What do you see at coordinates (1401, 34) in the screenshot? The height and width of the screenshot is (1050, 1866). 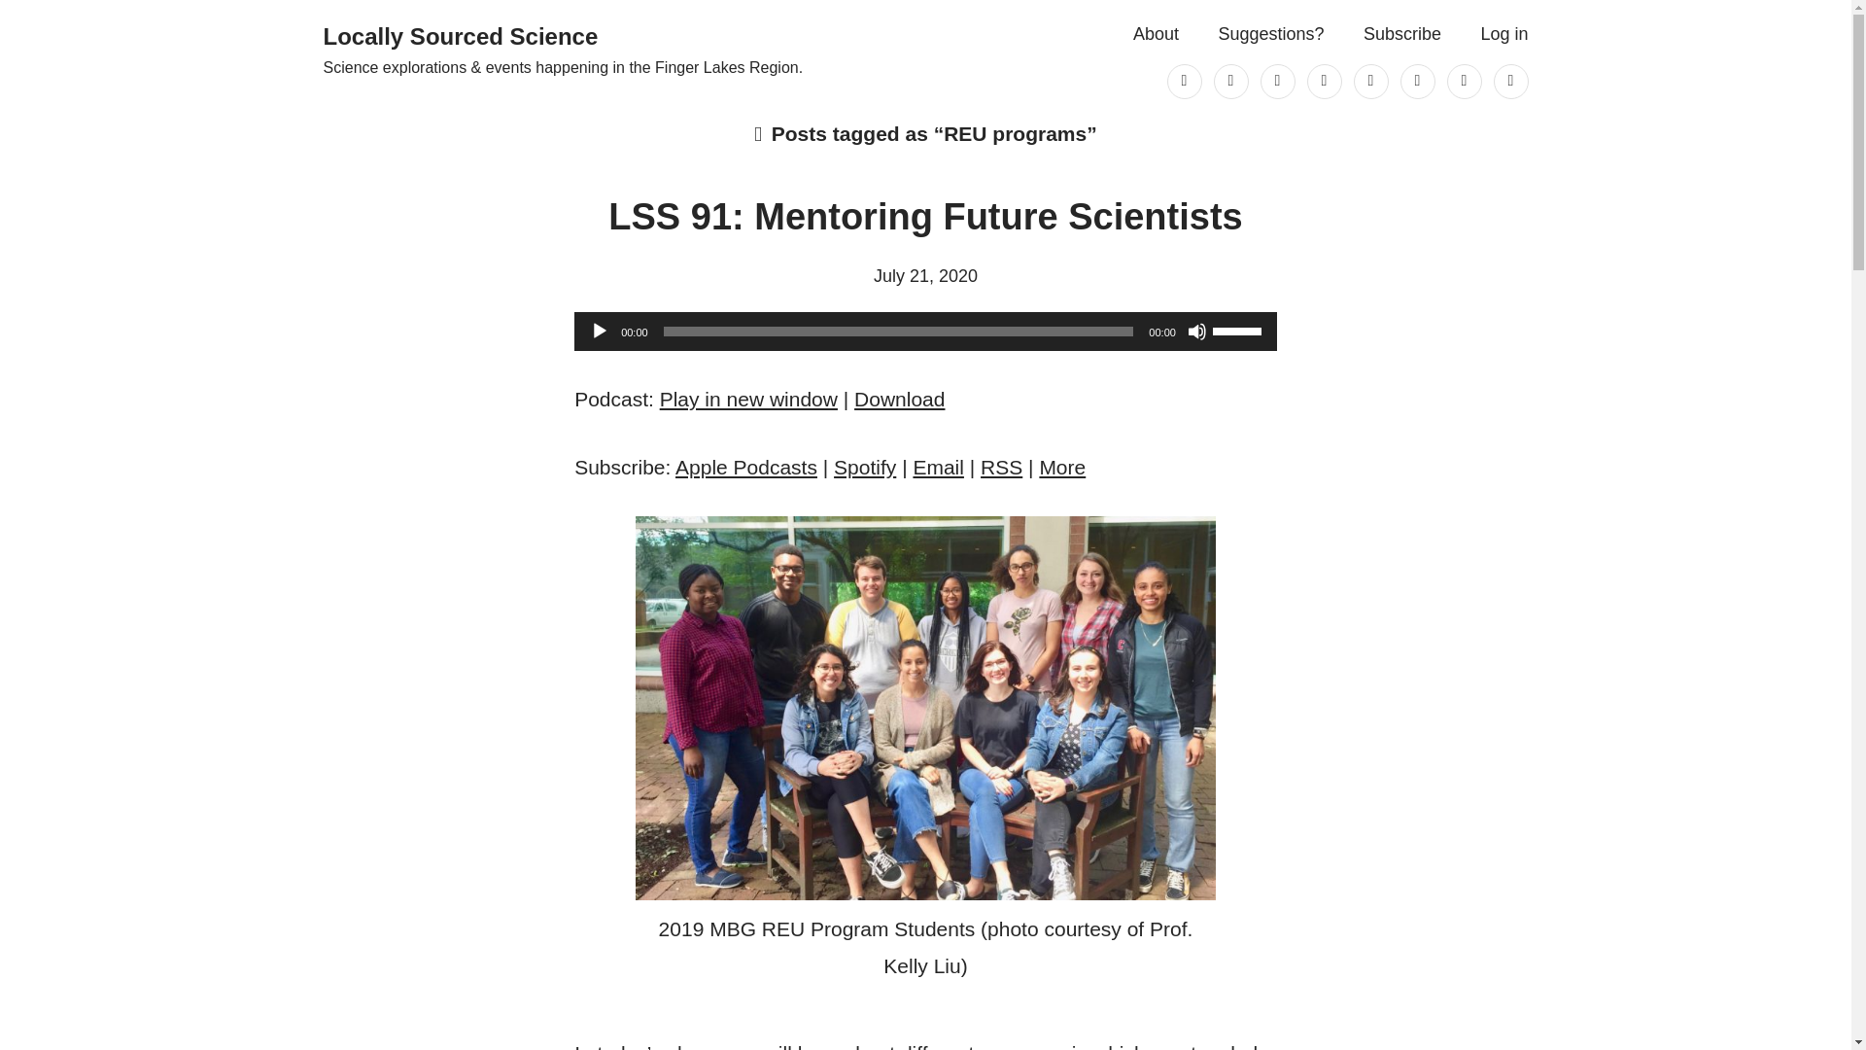 I see `Subscribe` at bounding box center [1401, 34].